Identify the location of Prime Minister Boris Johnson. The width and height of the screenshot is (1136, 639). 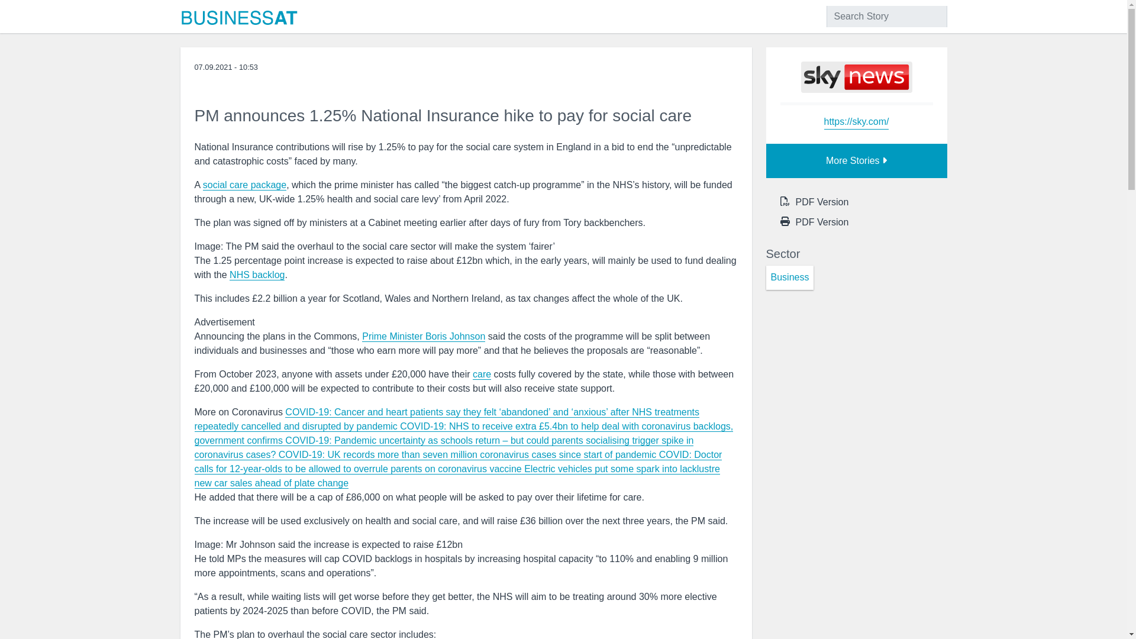
(424, 336).